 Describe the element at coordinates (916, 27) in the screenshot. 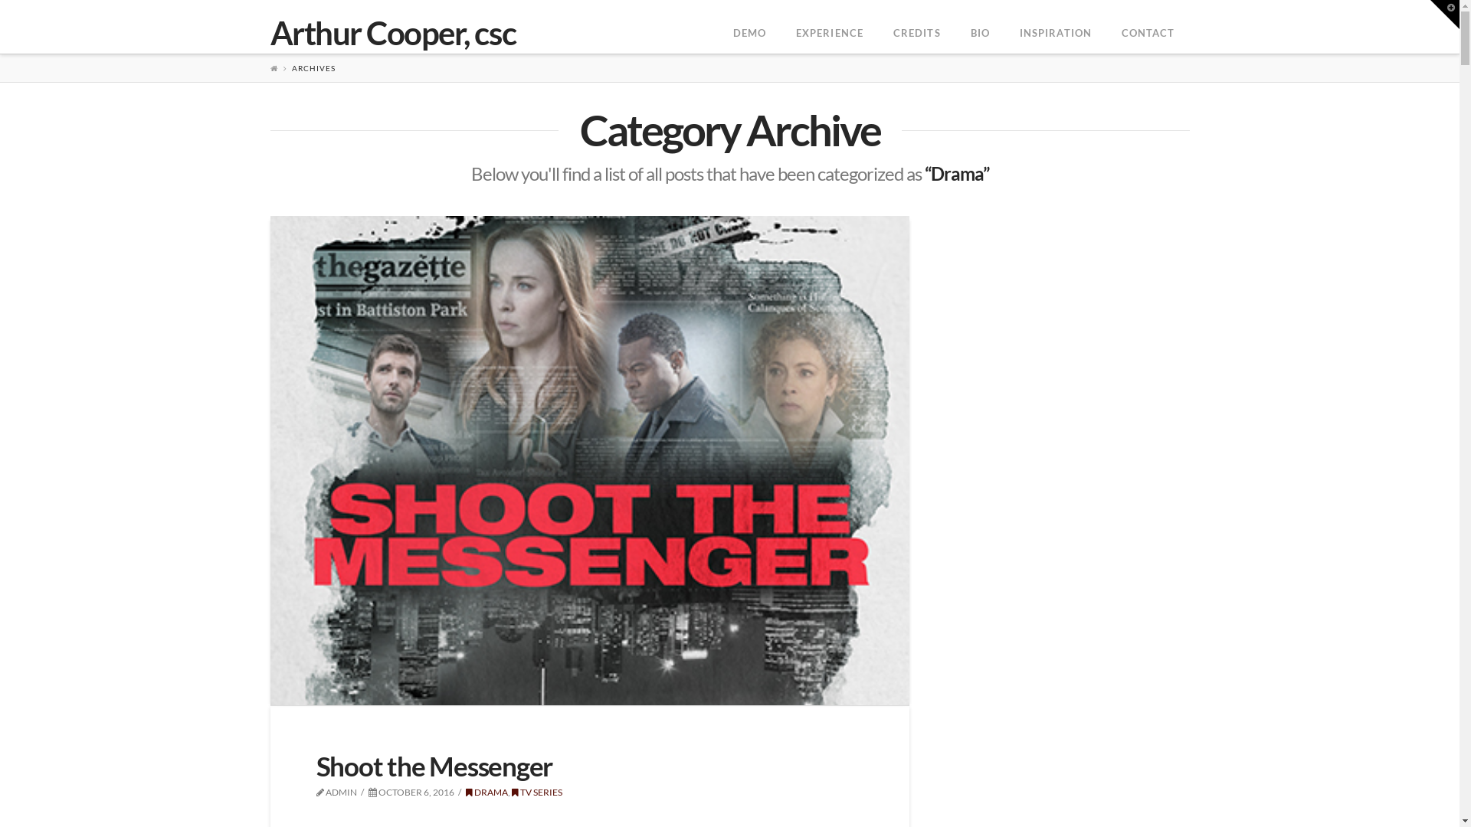

I see `CREDITS` at that location.